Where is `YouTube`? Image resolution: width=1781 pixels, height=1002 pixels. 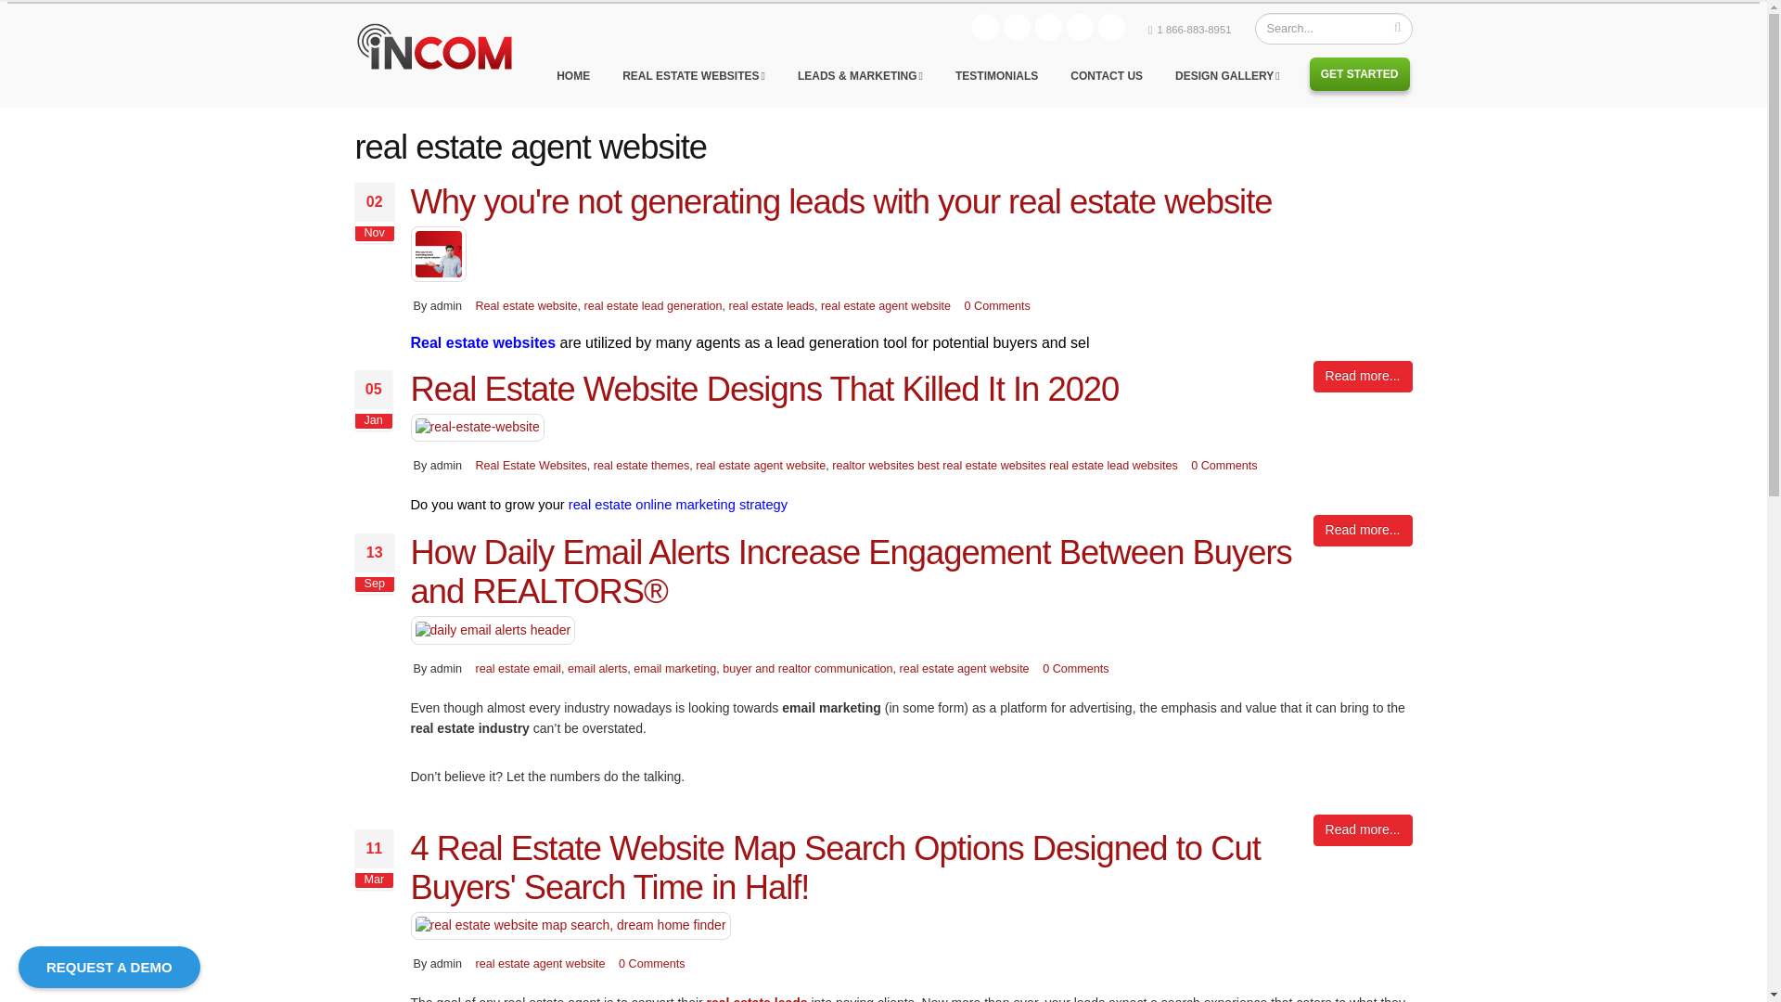 YouTube is located at coordinates (1111, 28).